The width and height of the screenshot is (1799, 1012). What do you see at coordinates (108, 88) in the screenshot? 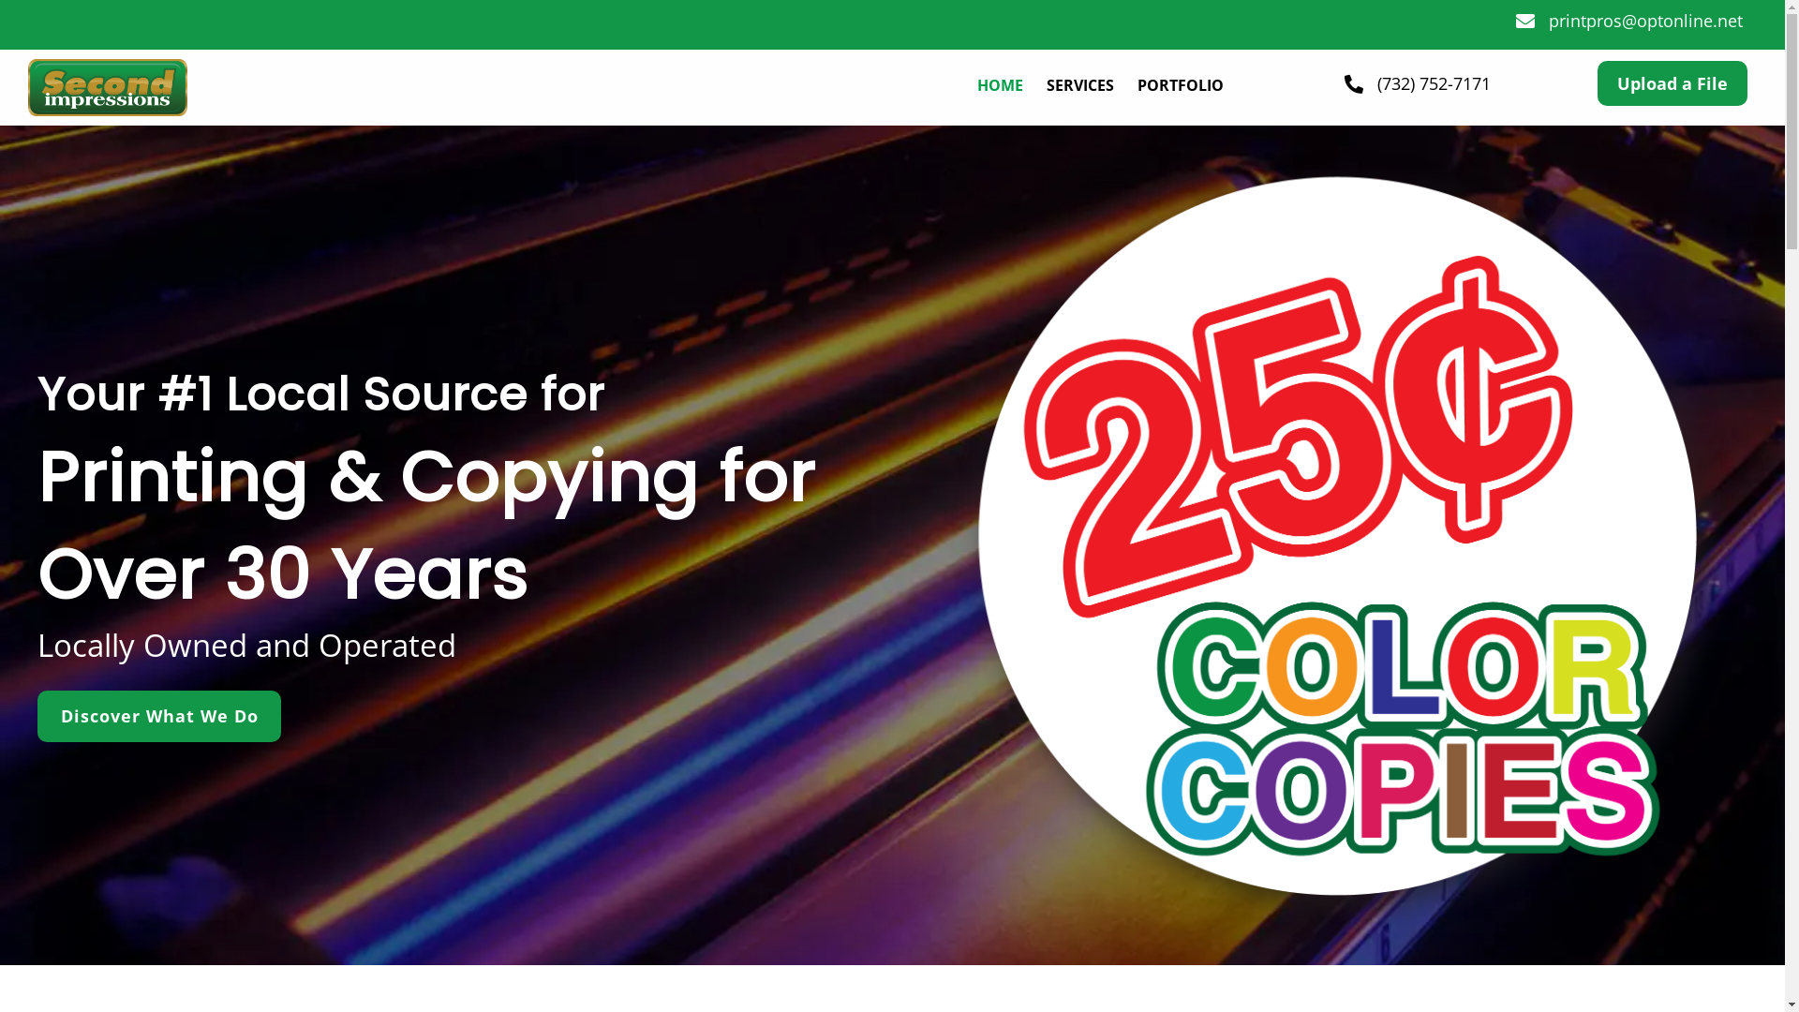
I see `SI-LOGO-Big` at bounding box center [108, 88].